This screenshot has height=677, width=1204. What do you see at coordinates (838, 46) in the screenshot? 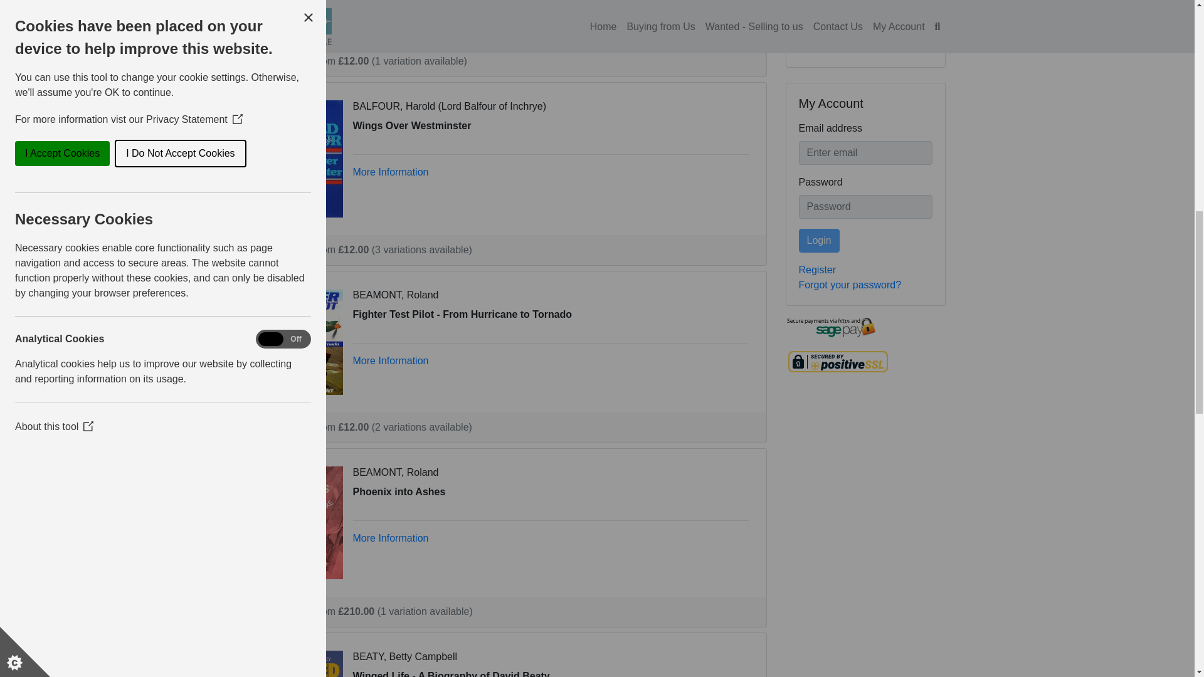
I see `Advanced Search` at bounding box center [838, 46].